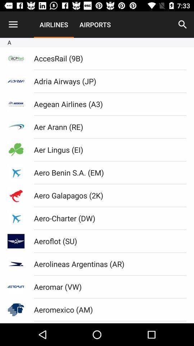  Describe the element at coordinates (16, 81) in the screenshot. I see `click on the text below acprail` at that location.